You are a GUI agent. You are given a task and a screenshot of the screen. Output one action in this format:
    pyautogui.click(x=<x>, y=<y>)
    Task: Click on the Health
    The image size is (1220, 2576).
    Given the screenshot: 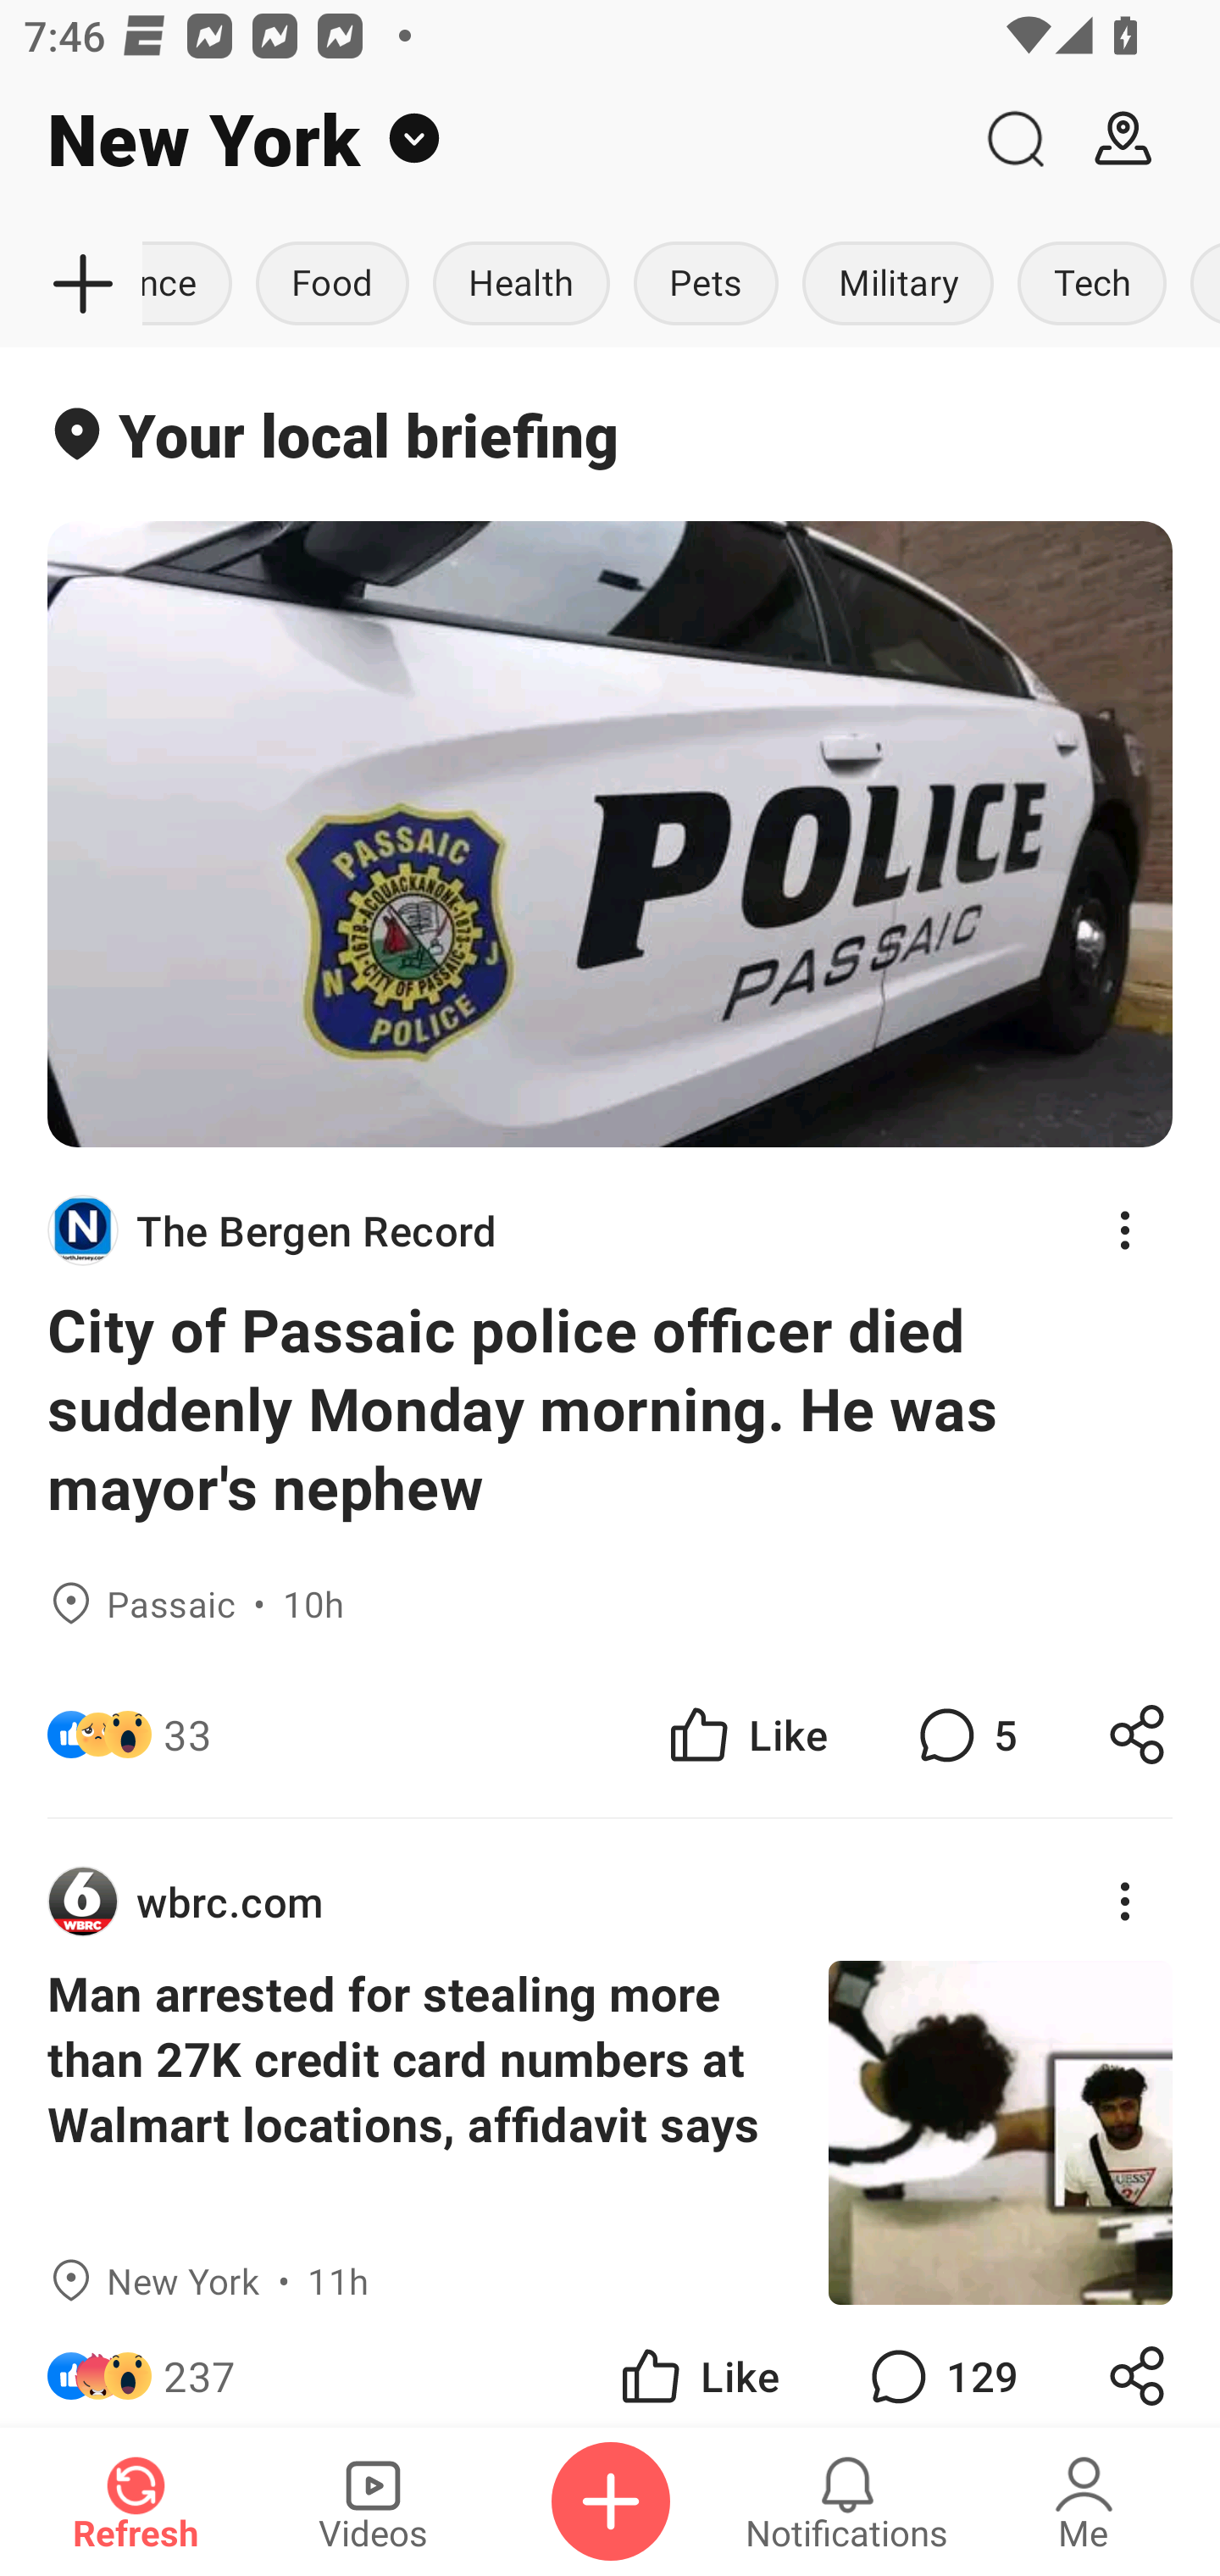 What is the action you would take?
    pyautogui.click(x=521, y=285)
    